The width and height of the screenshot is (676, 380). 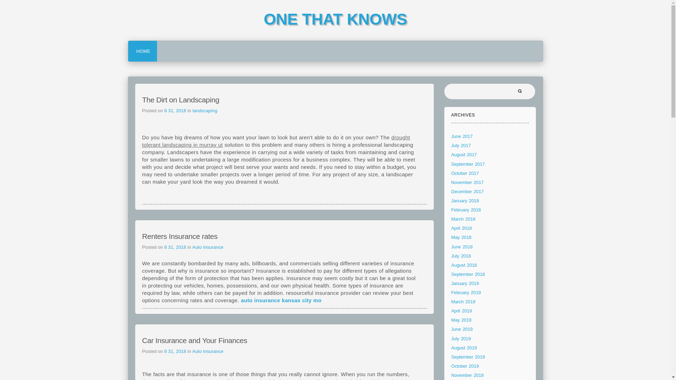 What do you see at coordinates (461, 146) in the screenshot?
I see `July 2017` at bounding box center [461, 146].